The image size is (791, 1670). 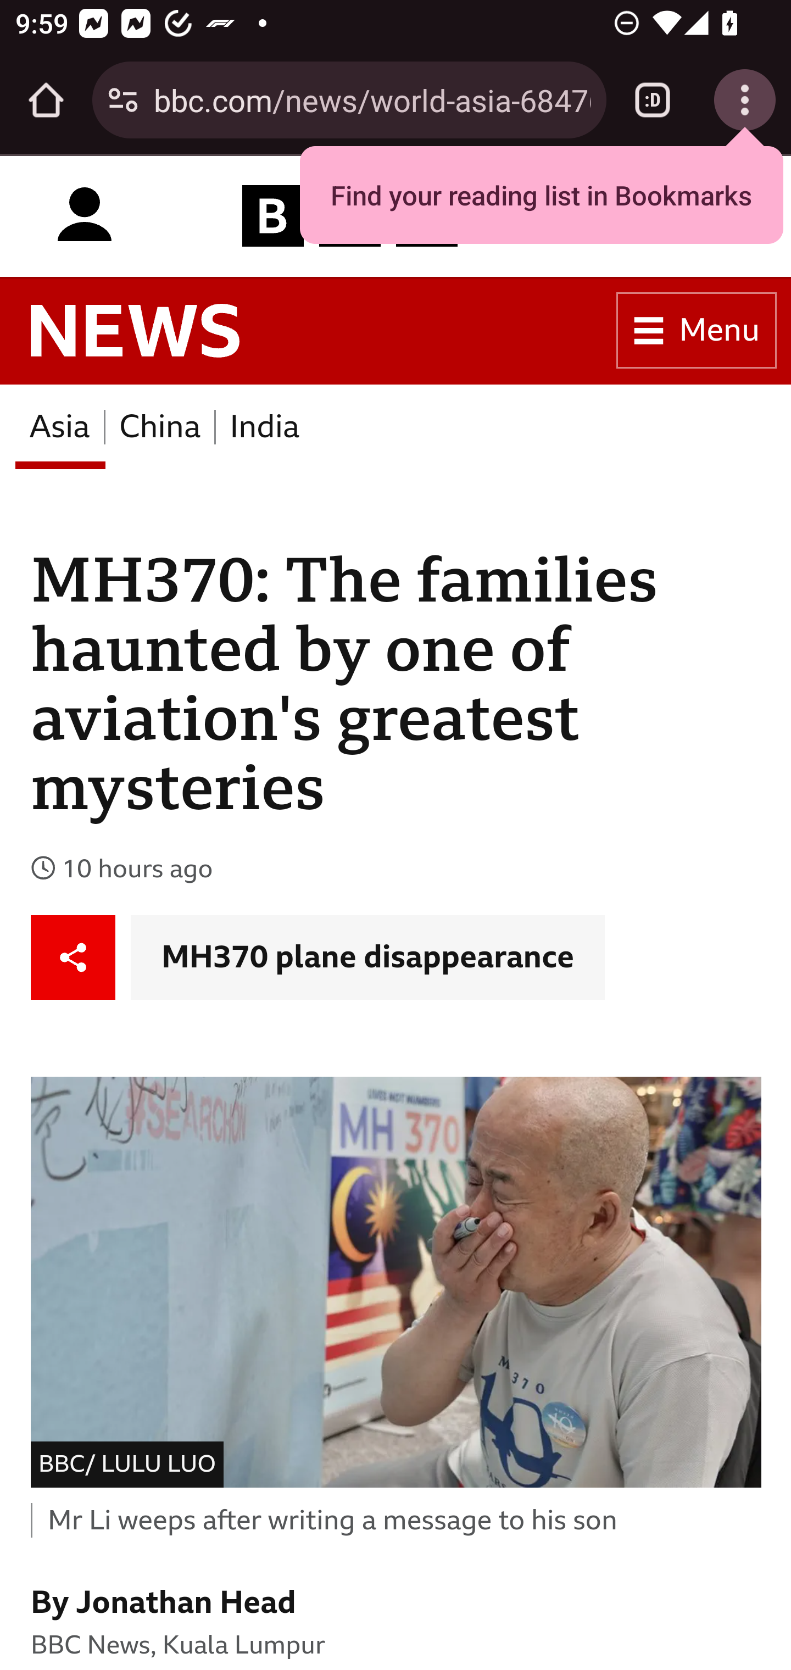 What do you see at coordinates (123, 100) in the screenshot?
I see `Connection is secure` at bounding box center [123, 100].